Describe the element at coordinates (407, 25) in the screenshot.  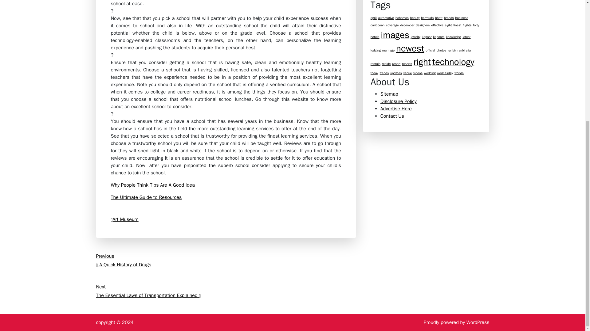
I see `Why People Think Tips Are A Good Idea` at that location.